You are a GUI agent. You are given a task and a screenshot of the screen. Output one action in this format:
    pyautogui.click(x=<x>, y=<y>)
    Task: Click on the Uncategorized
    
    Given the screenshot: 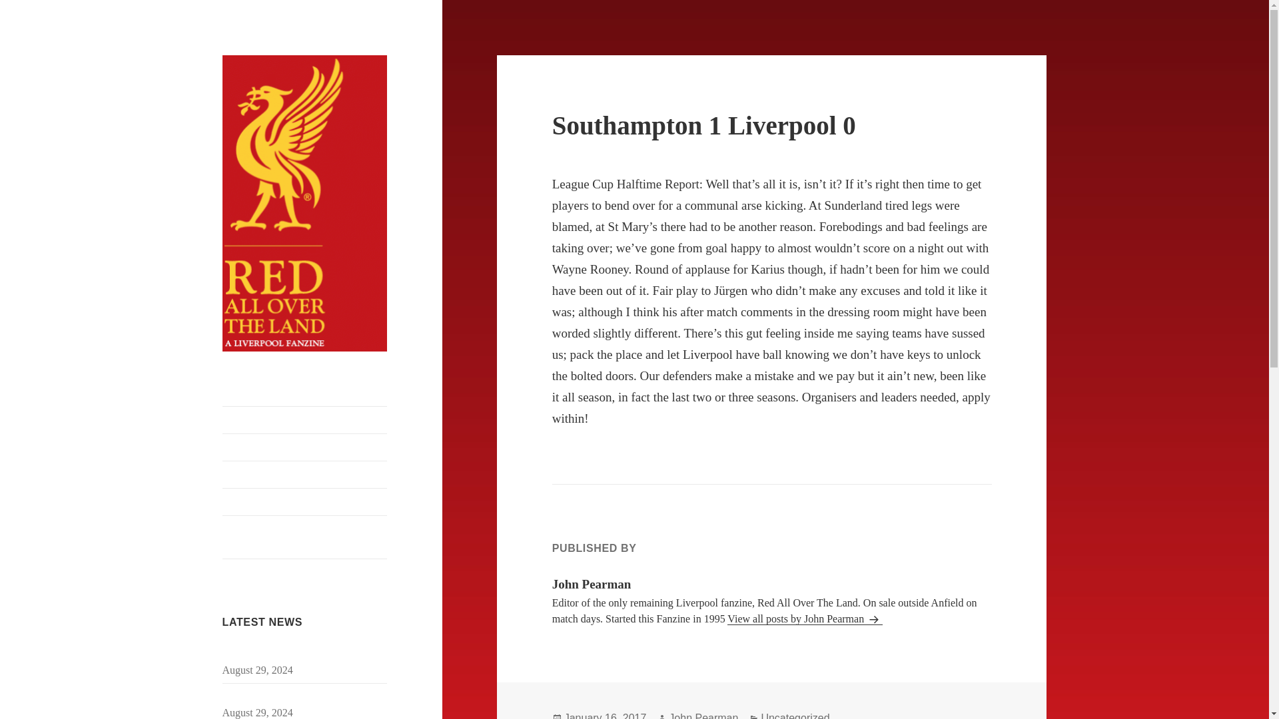 What is the action you would take?
    pyautogui.click(x=795, y=716)
    